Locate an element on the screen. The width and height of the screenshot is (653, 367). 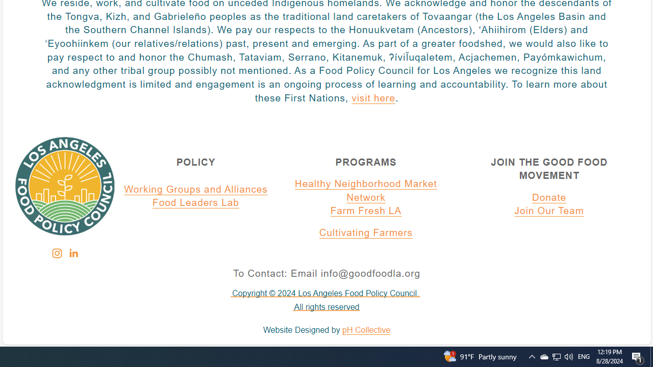
Class: sqs-svg-icon--social is located at coordinates (72, 253).